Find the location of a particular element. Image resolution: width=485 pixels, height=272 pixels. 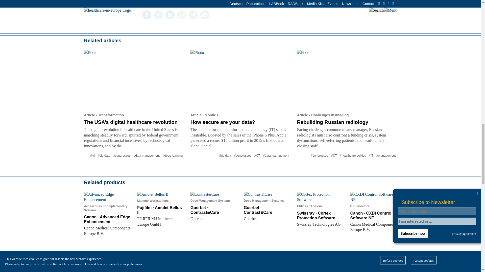

Share on WhatsApp is located at coordinates (181, 15).